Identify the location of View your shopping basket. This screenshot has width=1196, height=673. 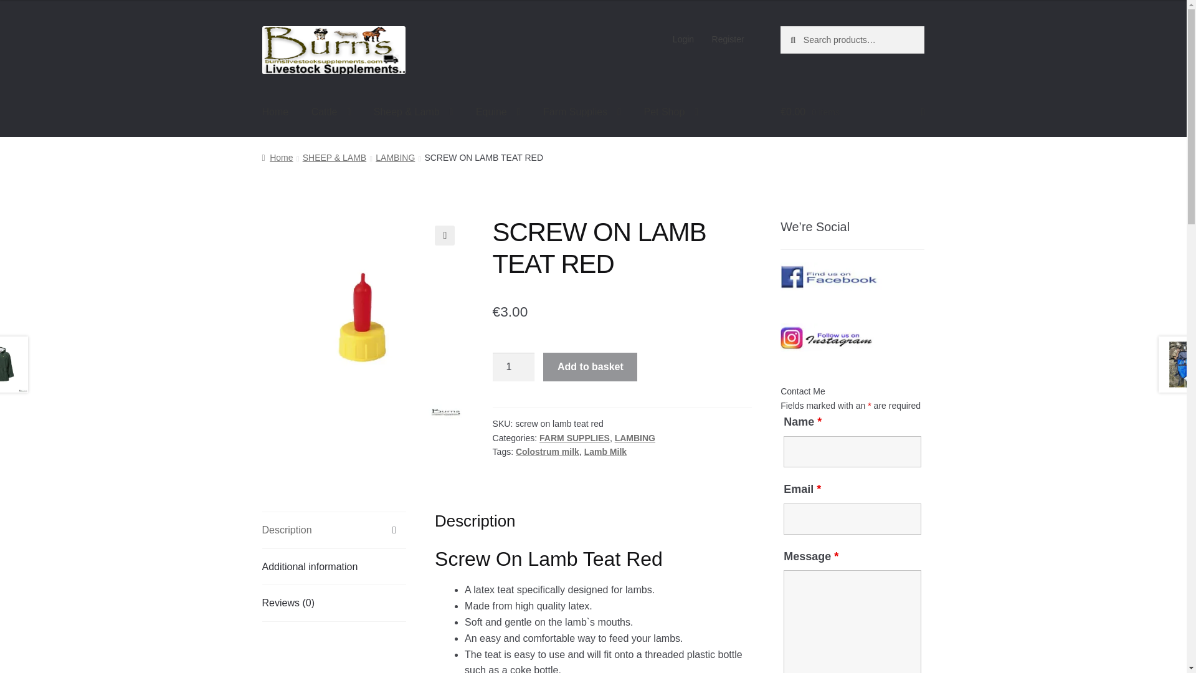
(852, 112).